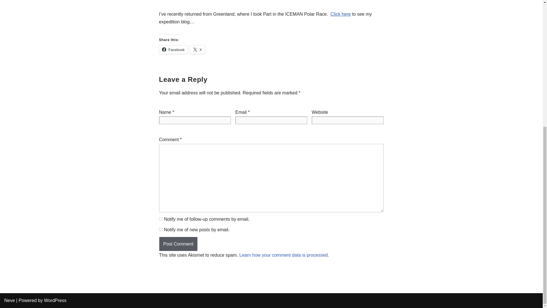 Image resolution: width=547 pixels, height=308 pixels. What do you see at coordinates (178, 244) in the screenshot?
I see `Post Comment` at bounding box center [178, 244].